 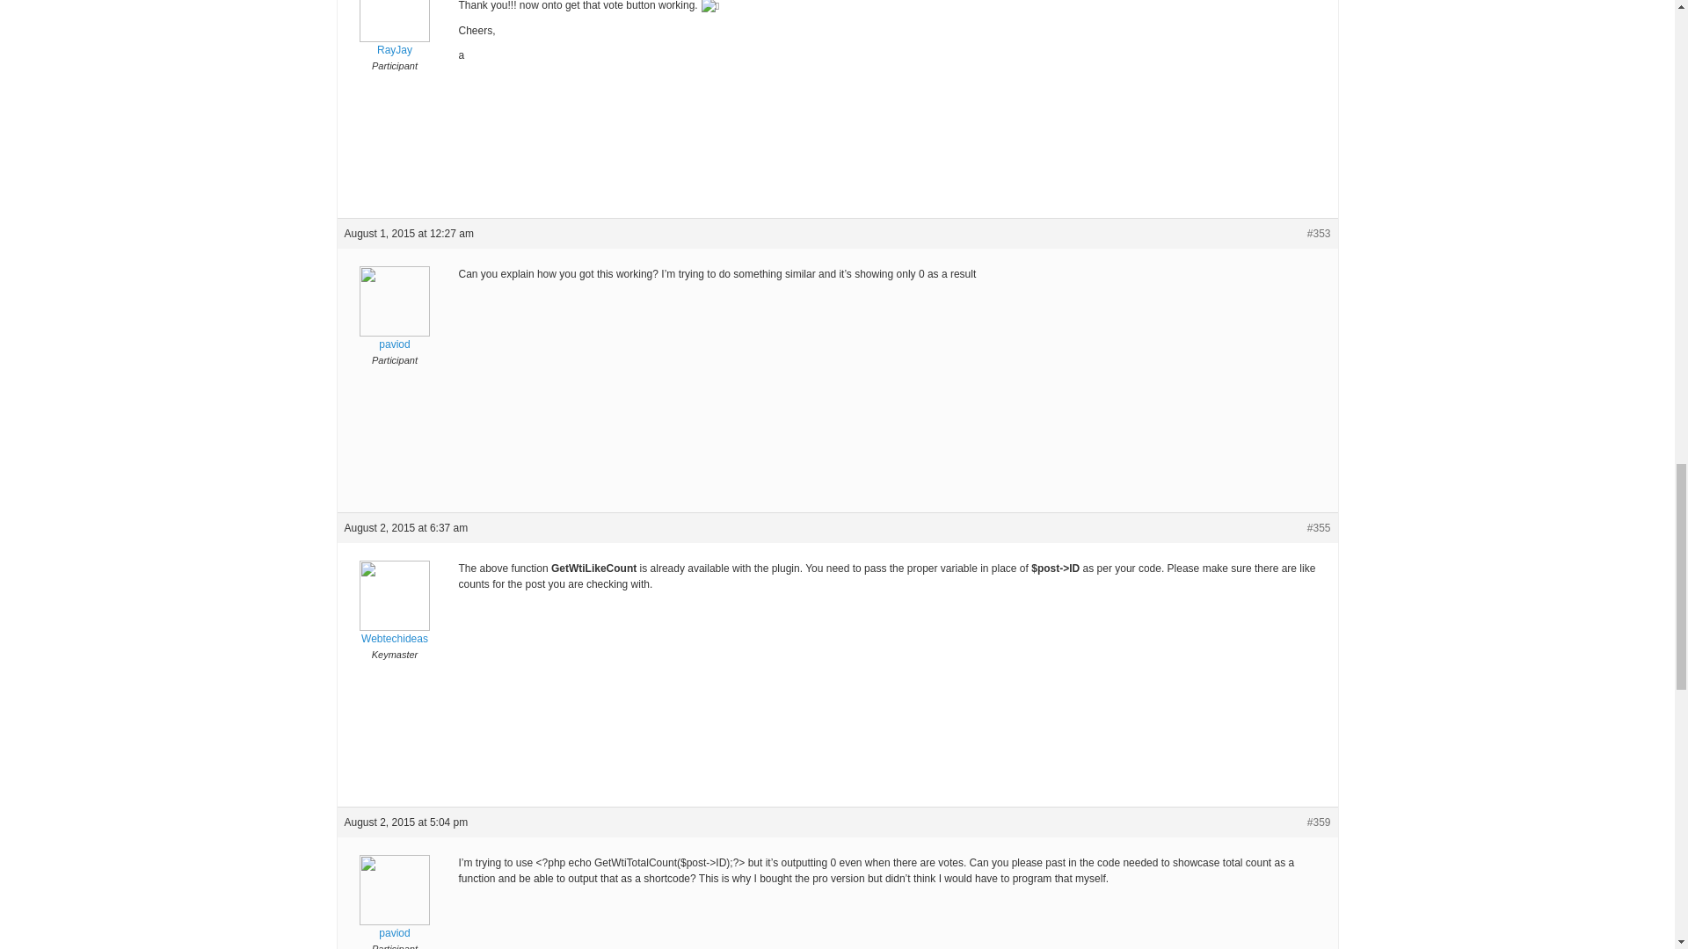 What do you see at coordinates (394, 615) in the screenshot?
I see `Webtechideas` at bounding box center [394, 615].